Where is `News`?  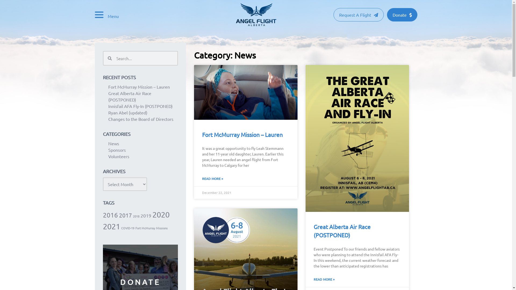
News is located at coordinates (113, 143).